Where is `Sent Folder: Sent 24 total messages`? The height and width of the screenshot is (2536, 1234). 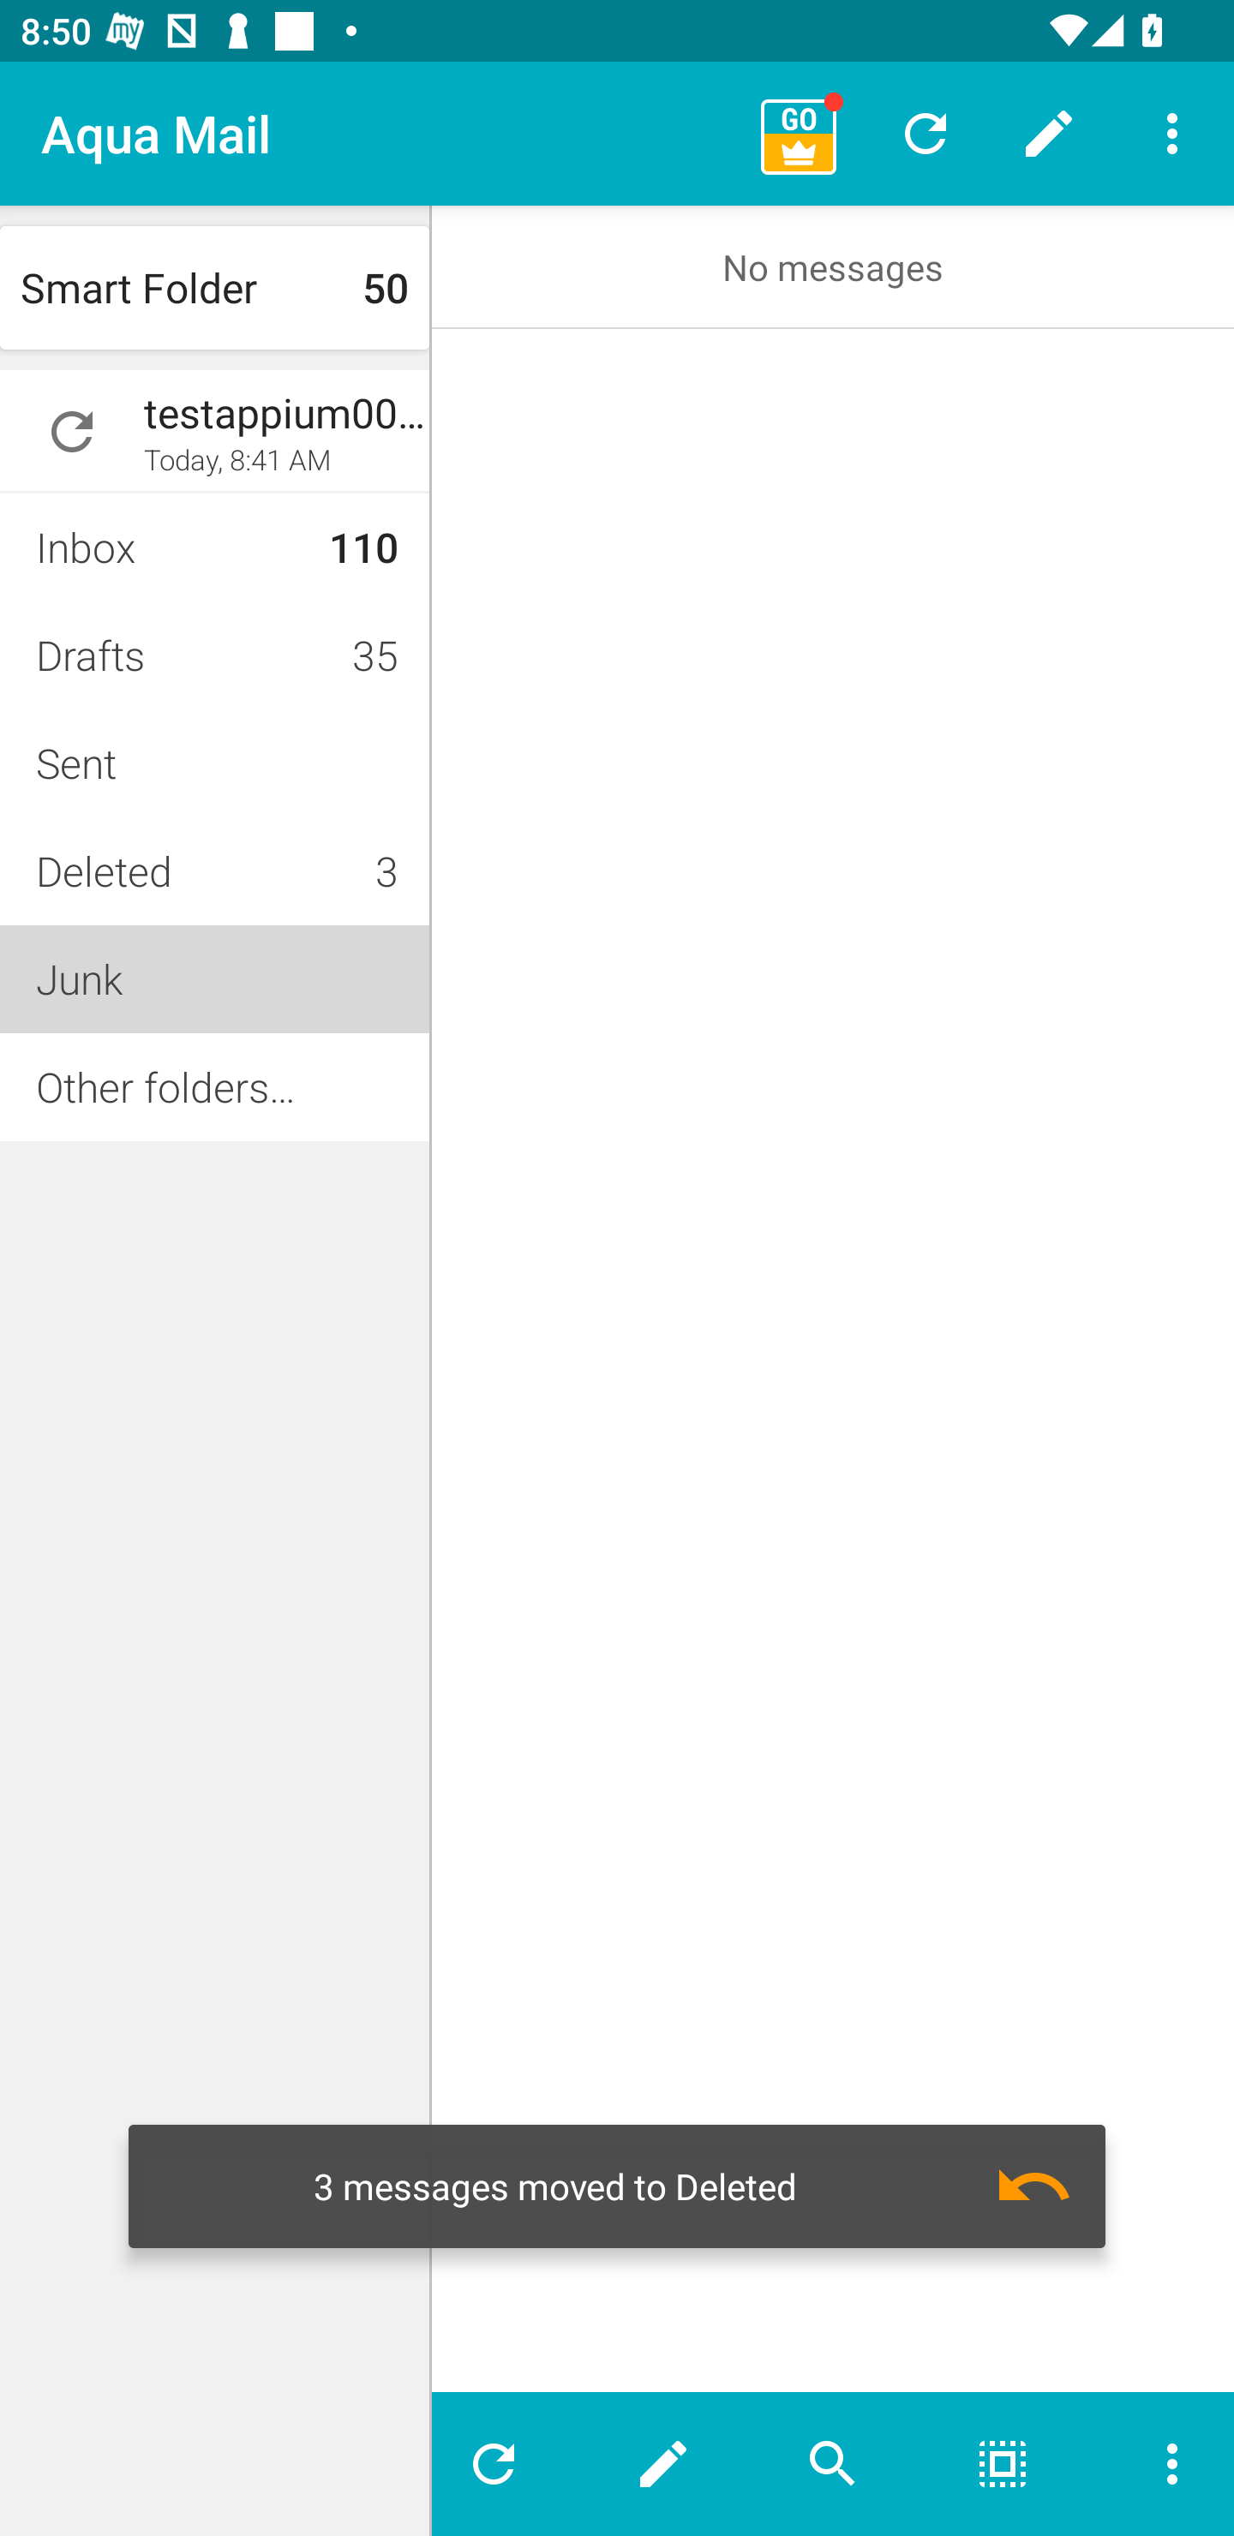 Sent Folder: Sent 24 total messages is located at coordinates (214, 763).